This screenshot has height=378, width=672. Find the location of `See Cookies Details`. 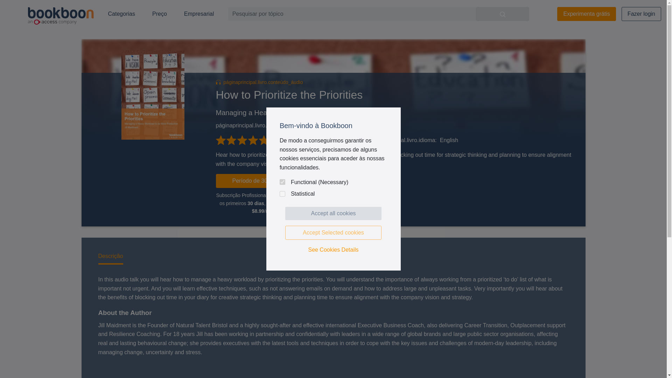

See Cookies Details is located at coordinates (333, 250).